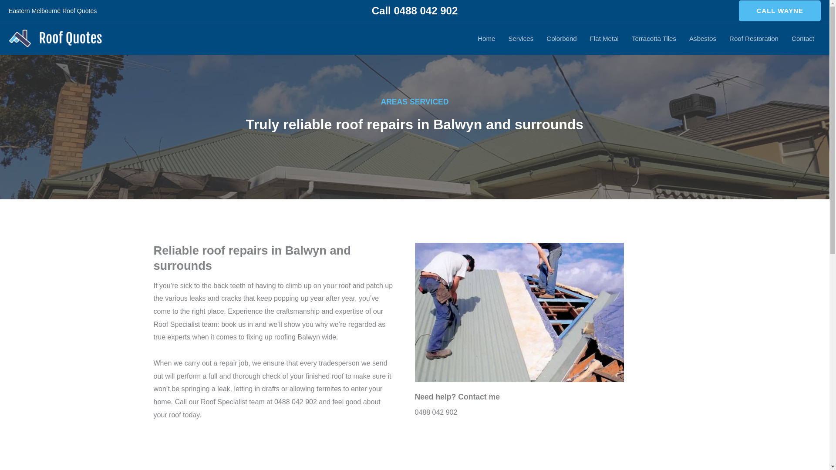 Image resolution: width=836 pixels, height=470 pixels. Describe the element at coordinates (604, 39) in the screenshot. I see `Flat Metal` at that location.